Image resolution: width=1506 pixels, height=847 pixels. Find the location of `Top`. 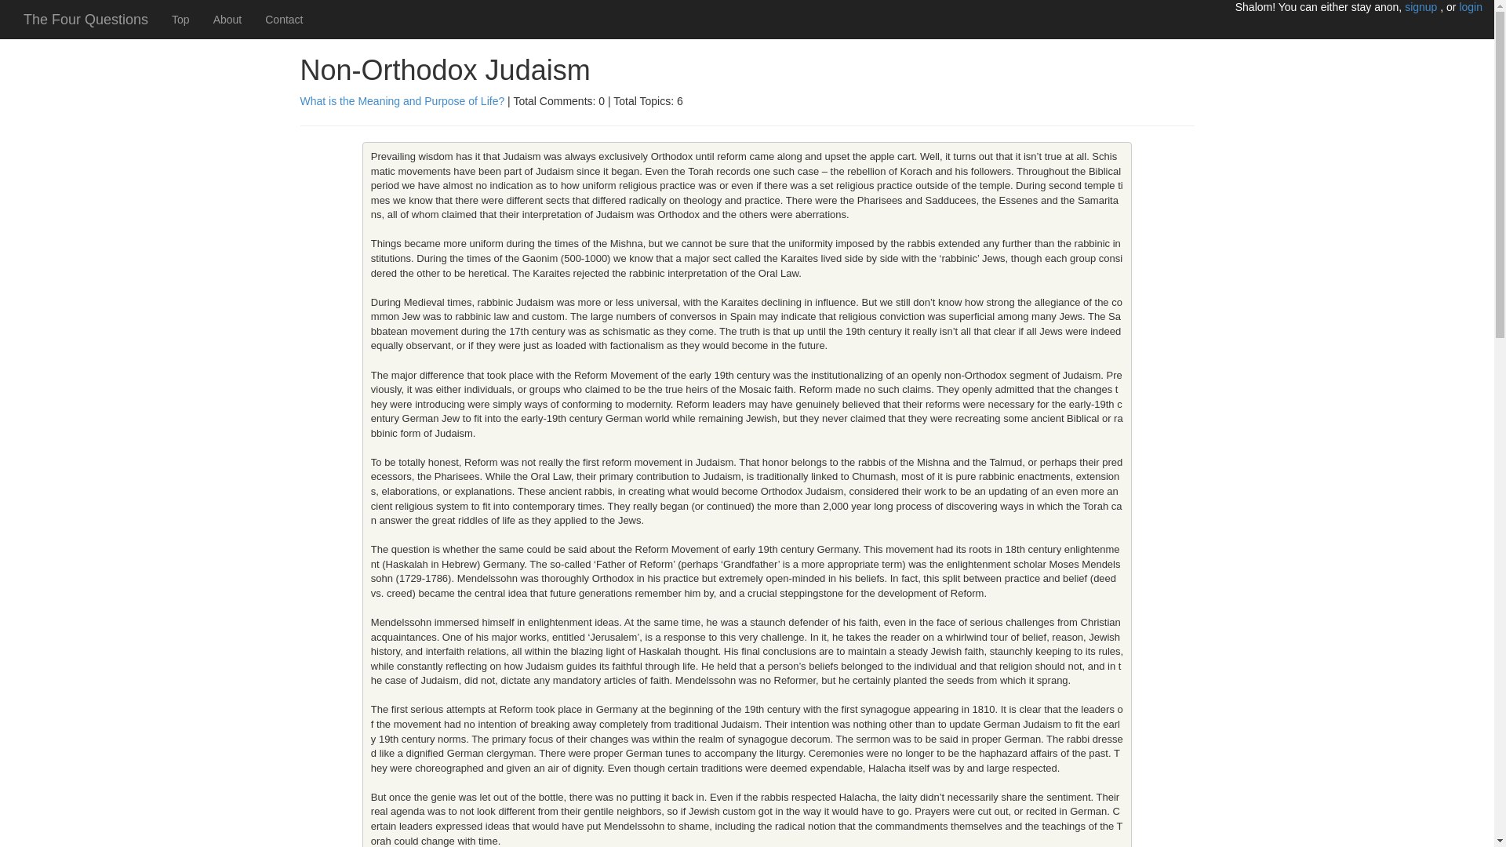

Top is located at coordinates (180, 19).